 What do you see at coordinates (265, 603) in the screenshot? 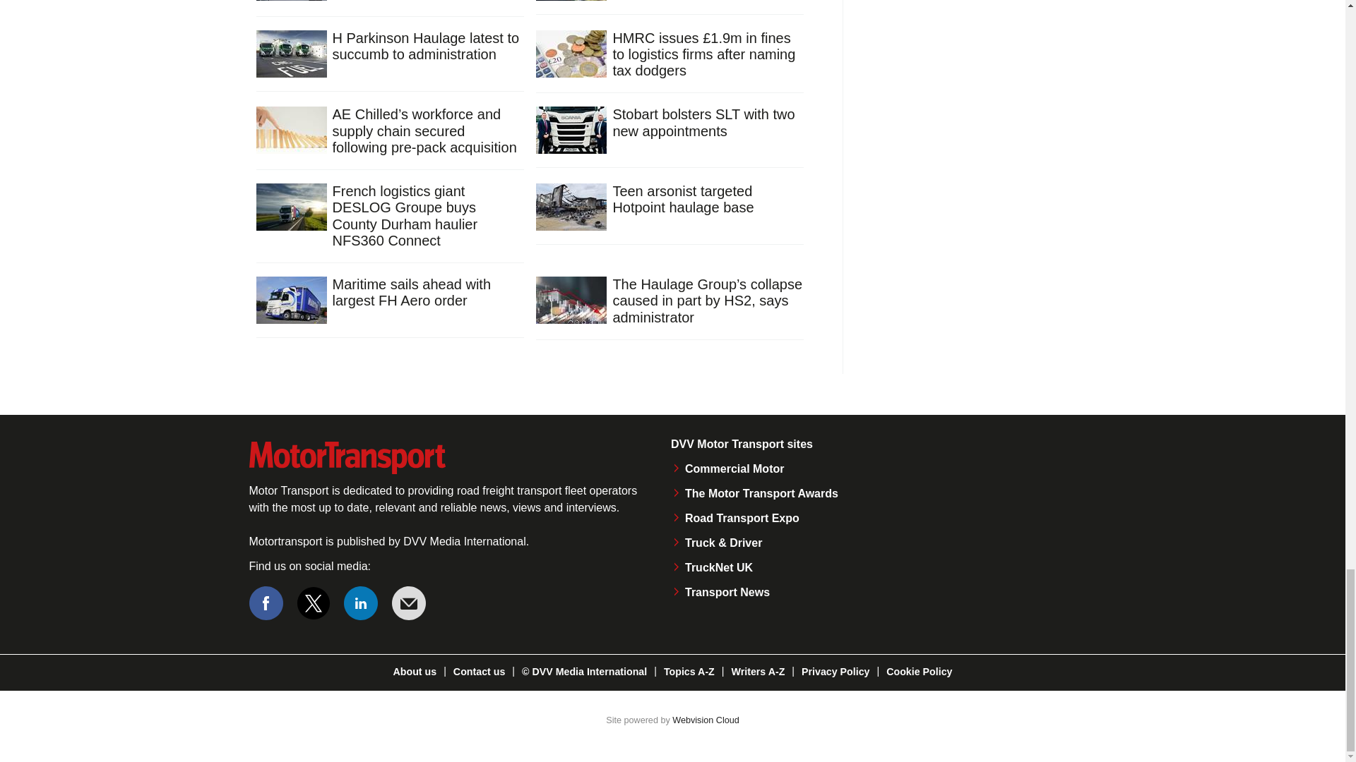
I see `Connect with us on Facebook` at bounding box center [265, 603].